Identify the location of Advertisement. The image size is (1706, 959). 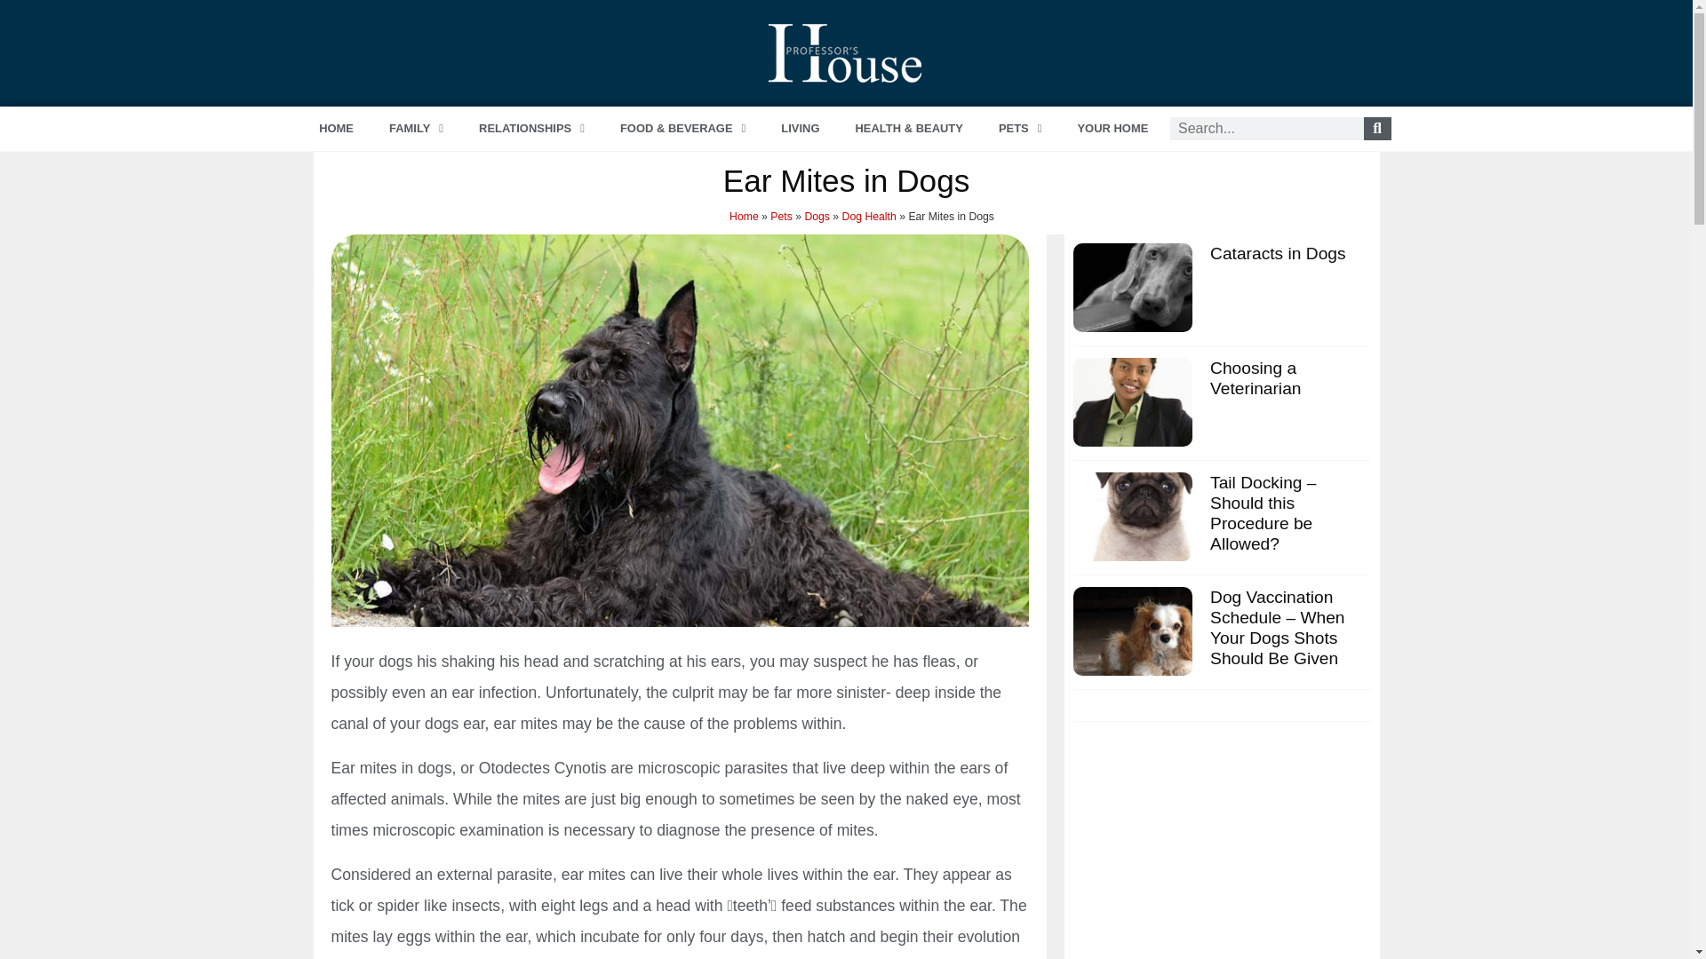
(1221, 860).